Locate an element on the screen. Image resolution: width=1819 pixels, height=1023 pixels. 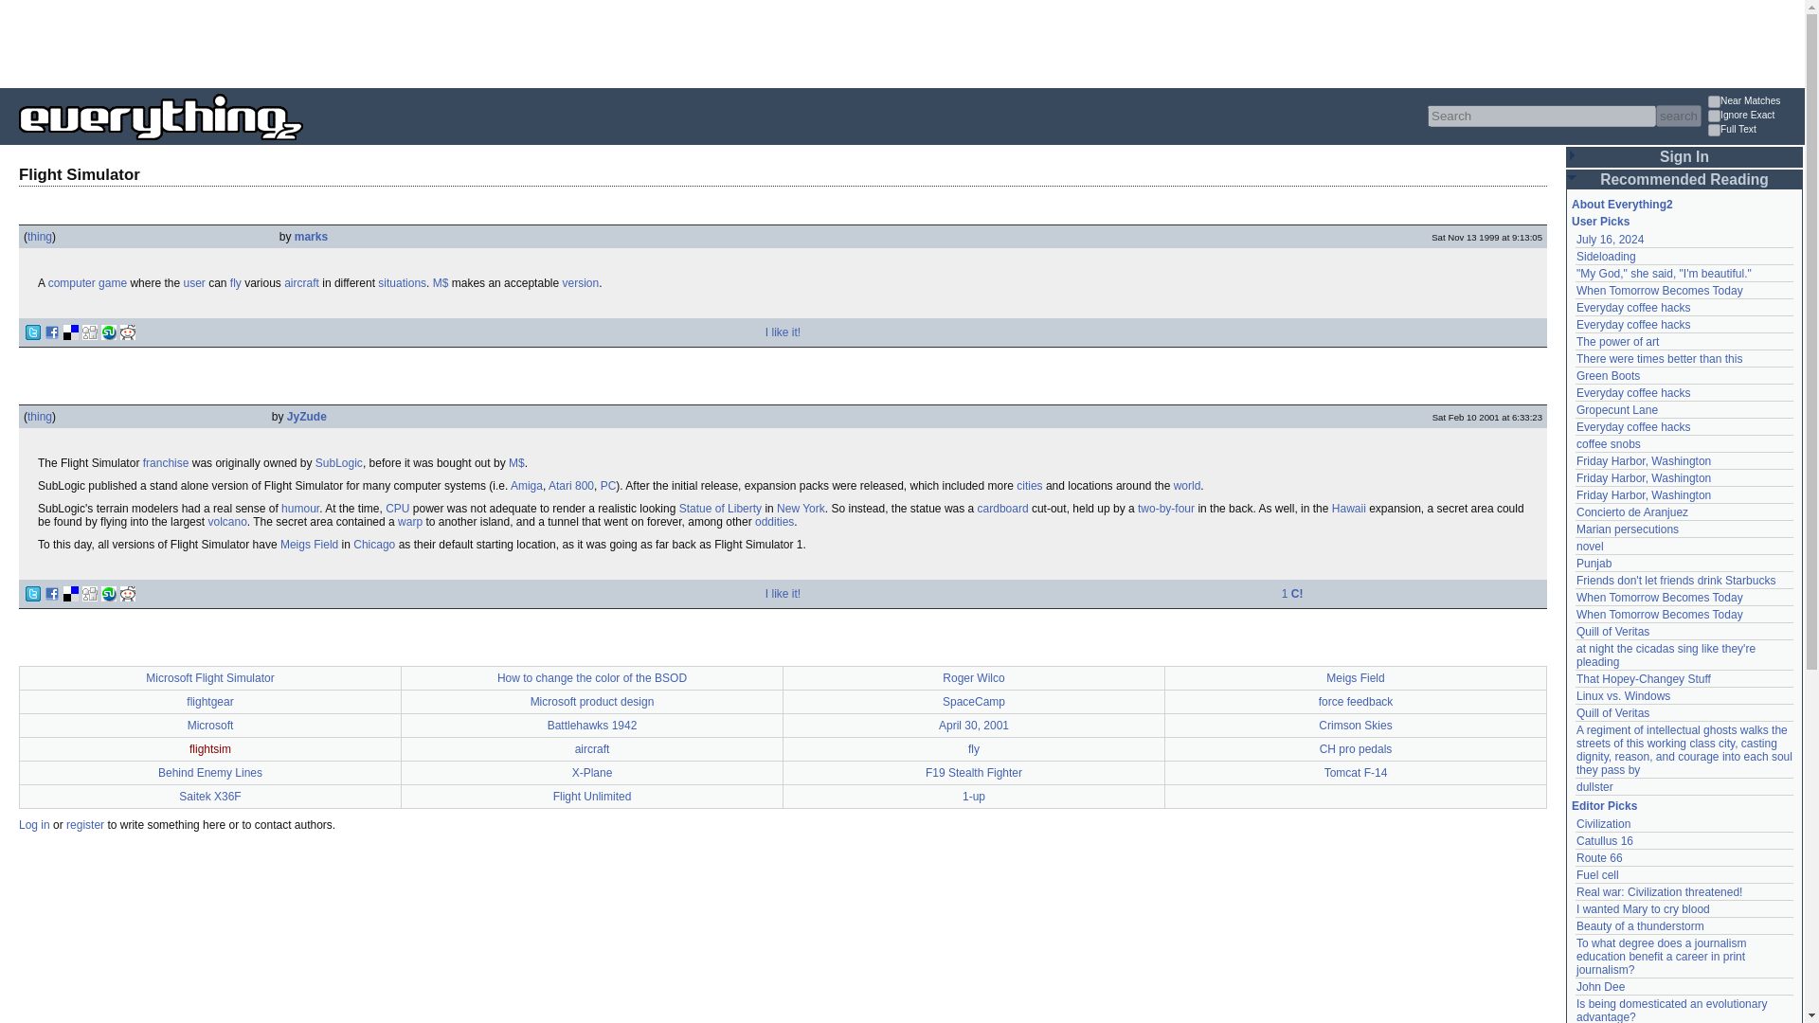
humour is located at coordinates (300, 509).